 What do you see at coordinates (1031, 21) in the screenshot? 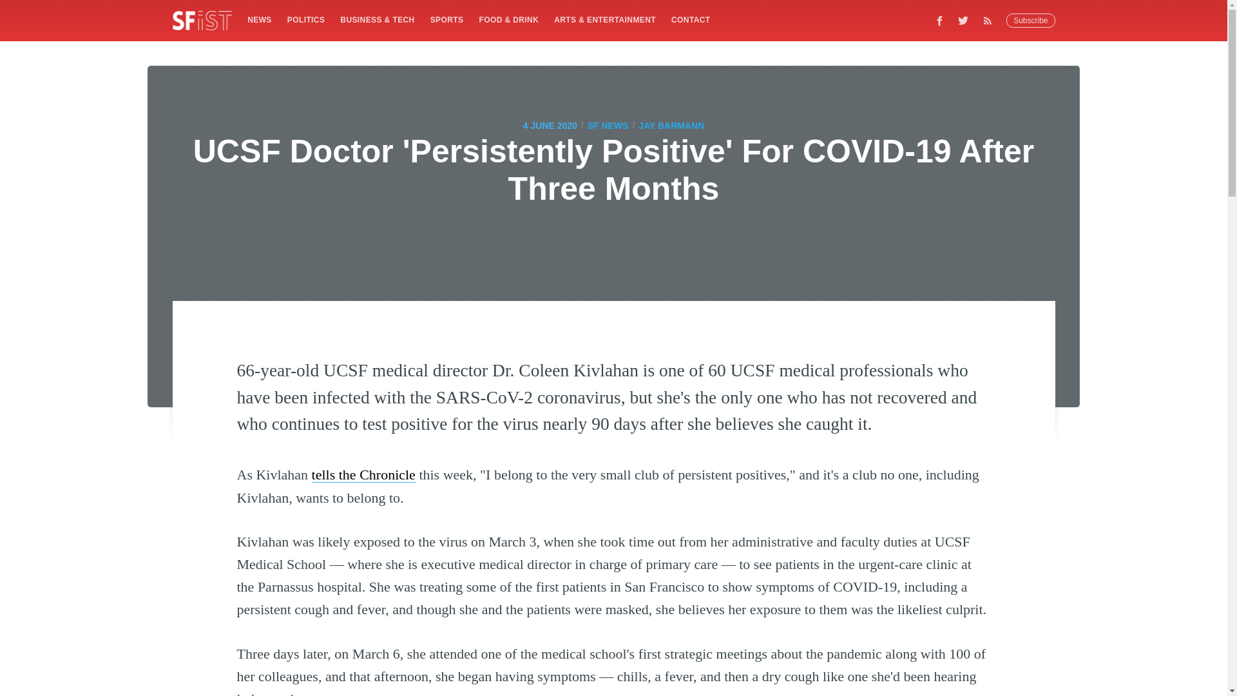
I see `Subscribe` at bounding box center [1031, 21].